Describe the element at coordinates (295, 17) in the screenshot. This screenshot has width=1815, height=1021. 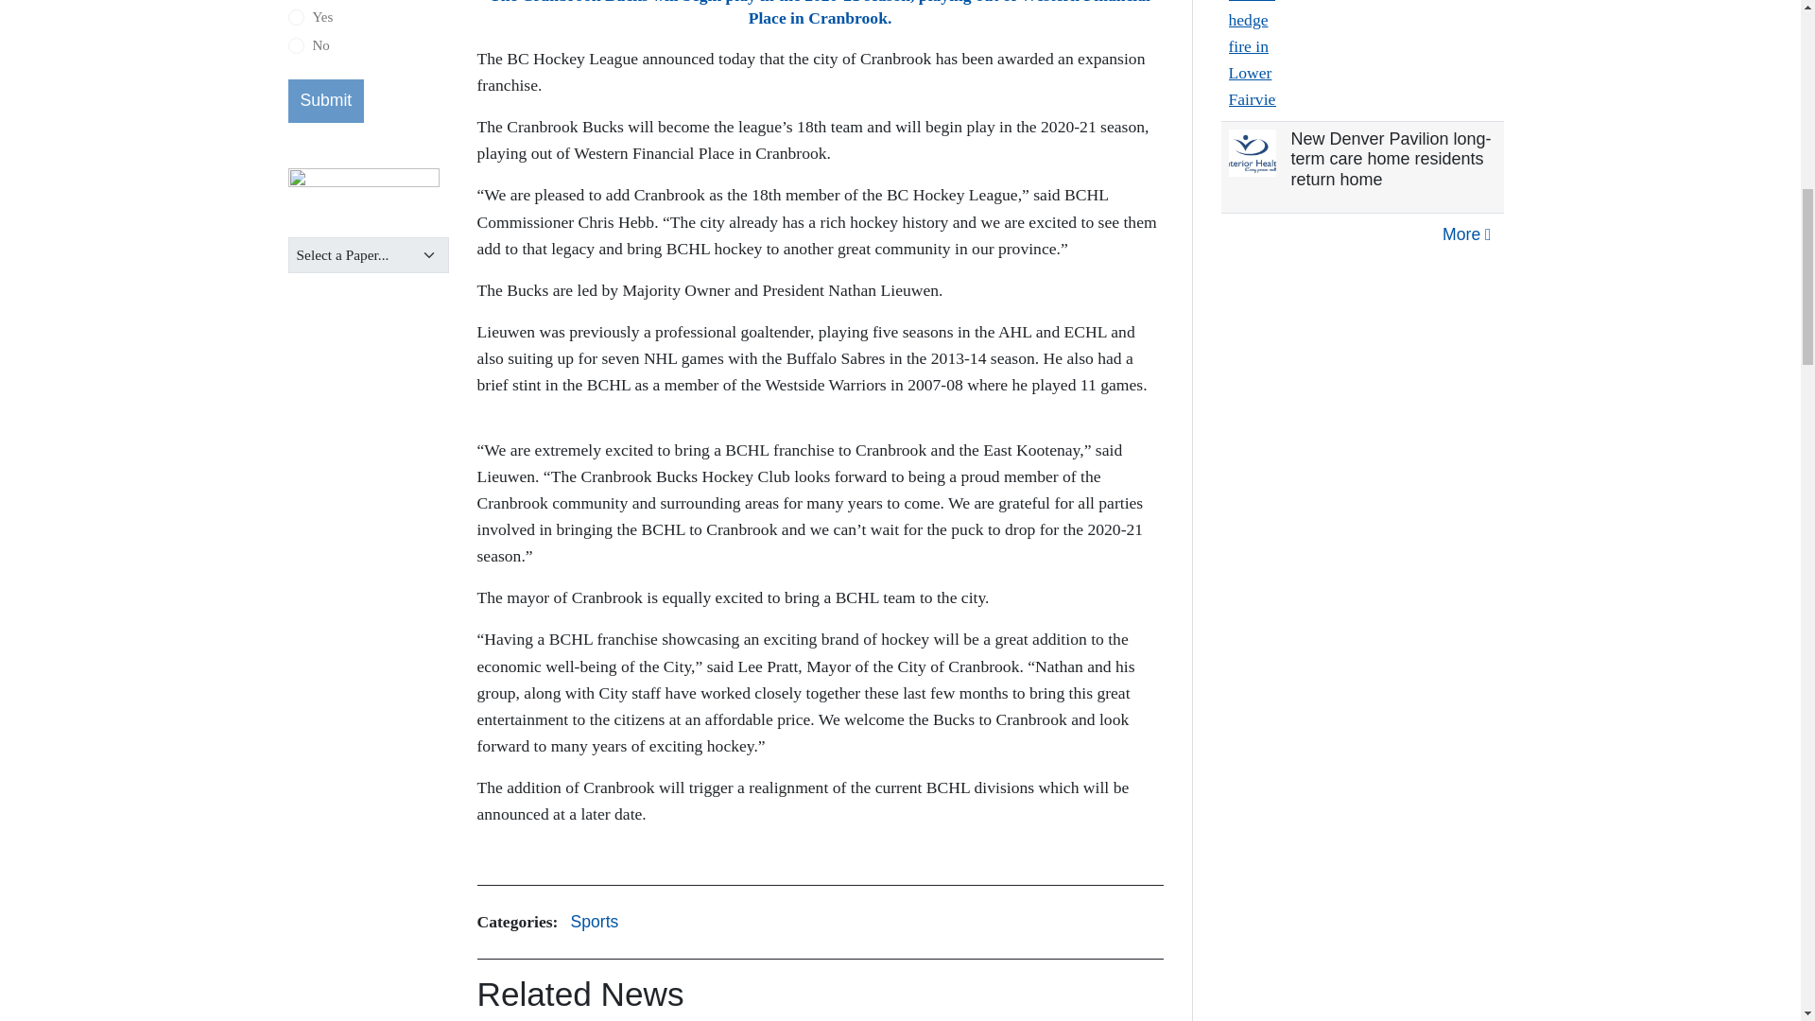
I see `gpoll24ce86b7a` at that location.